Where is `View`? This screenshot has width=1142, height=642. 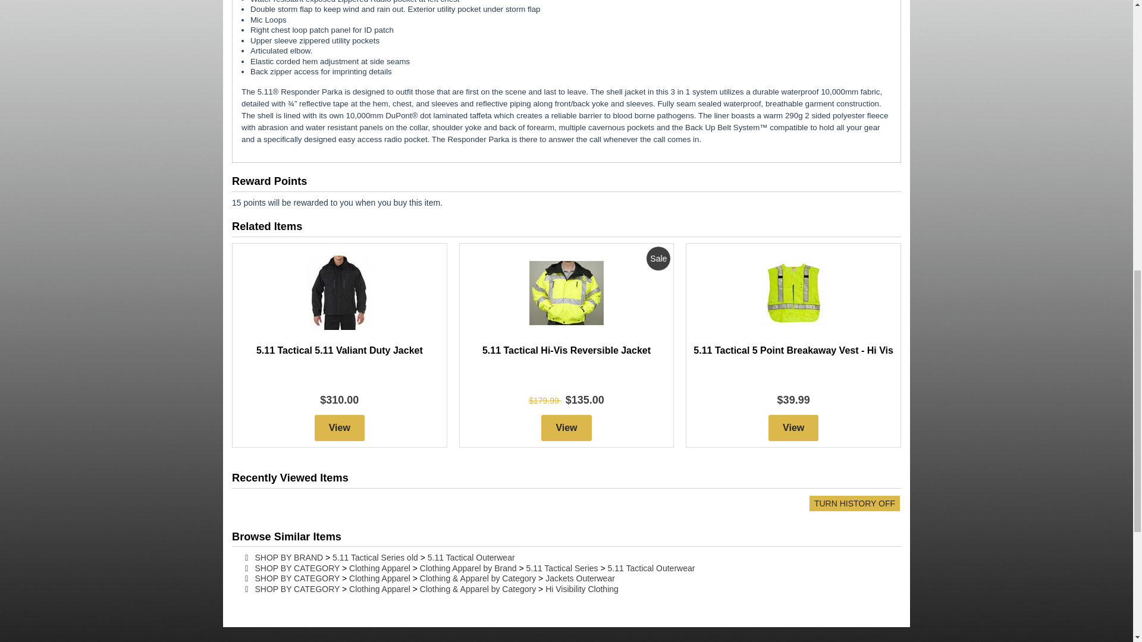 View is located at coordinates (566, 427).